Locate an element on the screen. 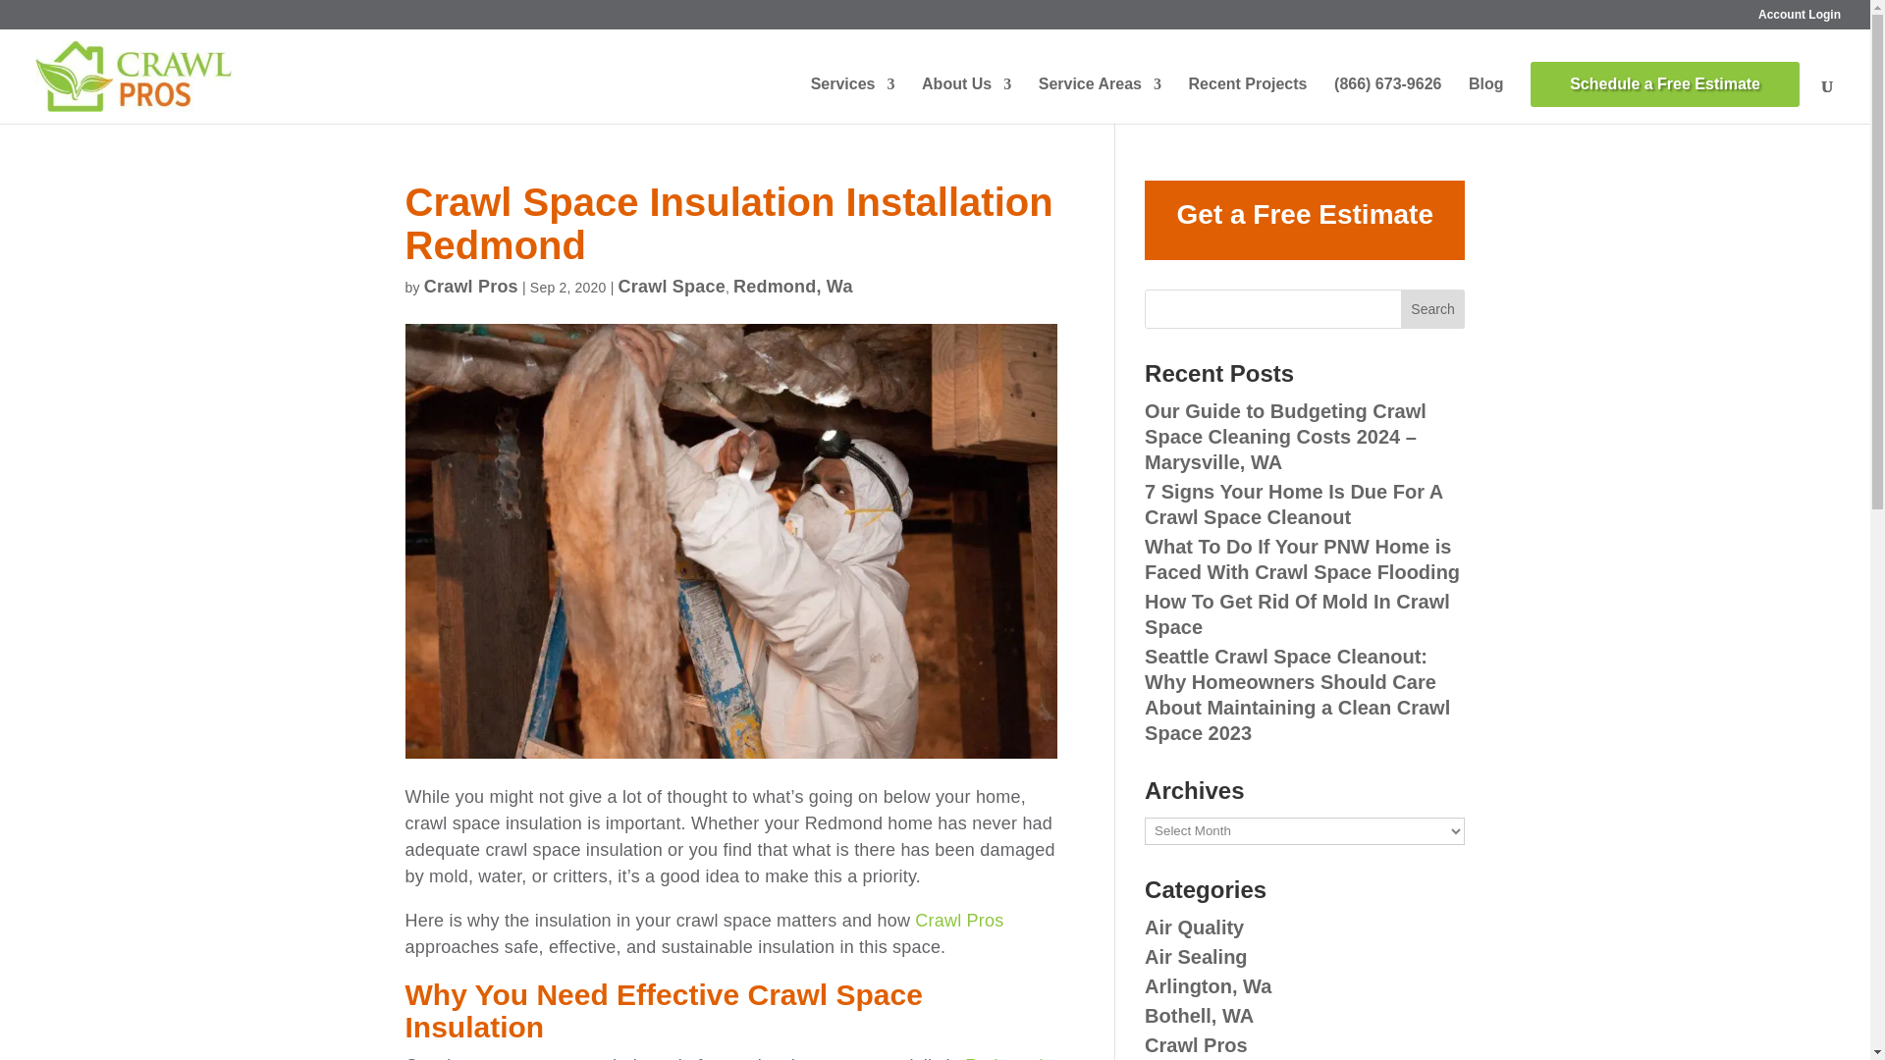 The width and height of the screenshot is (1885, 1060). About Us is located at coordinates (966, 100).